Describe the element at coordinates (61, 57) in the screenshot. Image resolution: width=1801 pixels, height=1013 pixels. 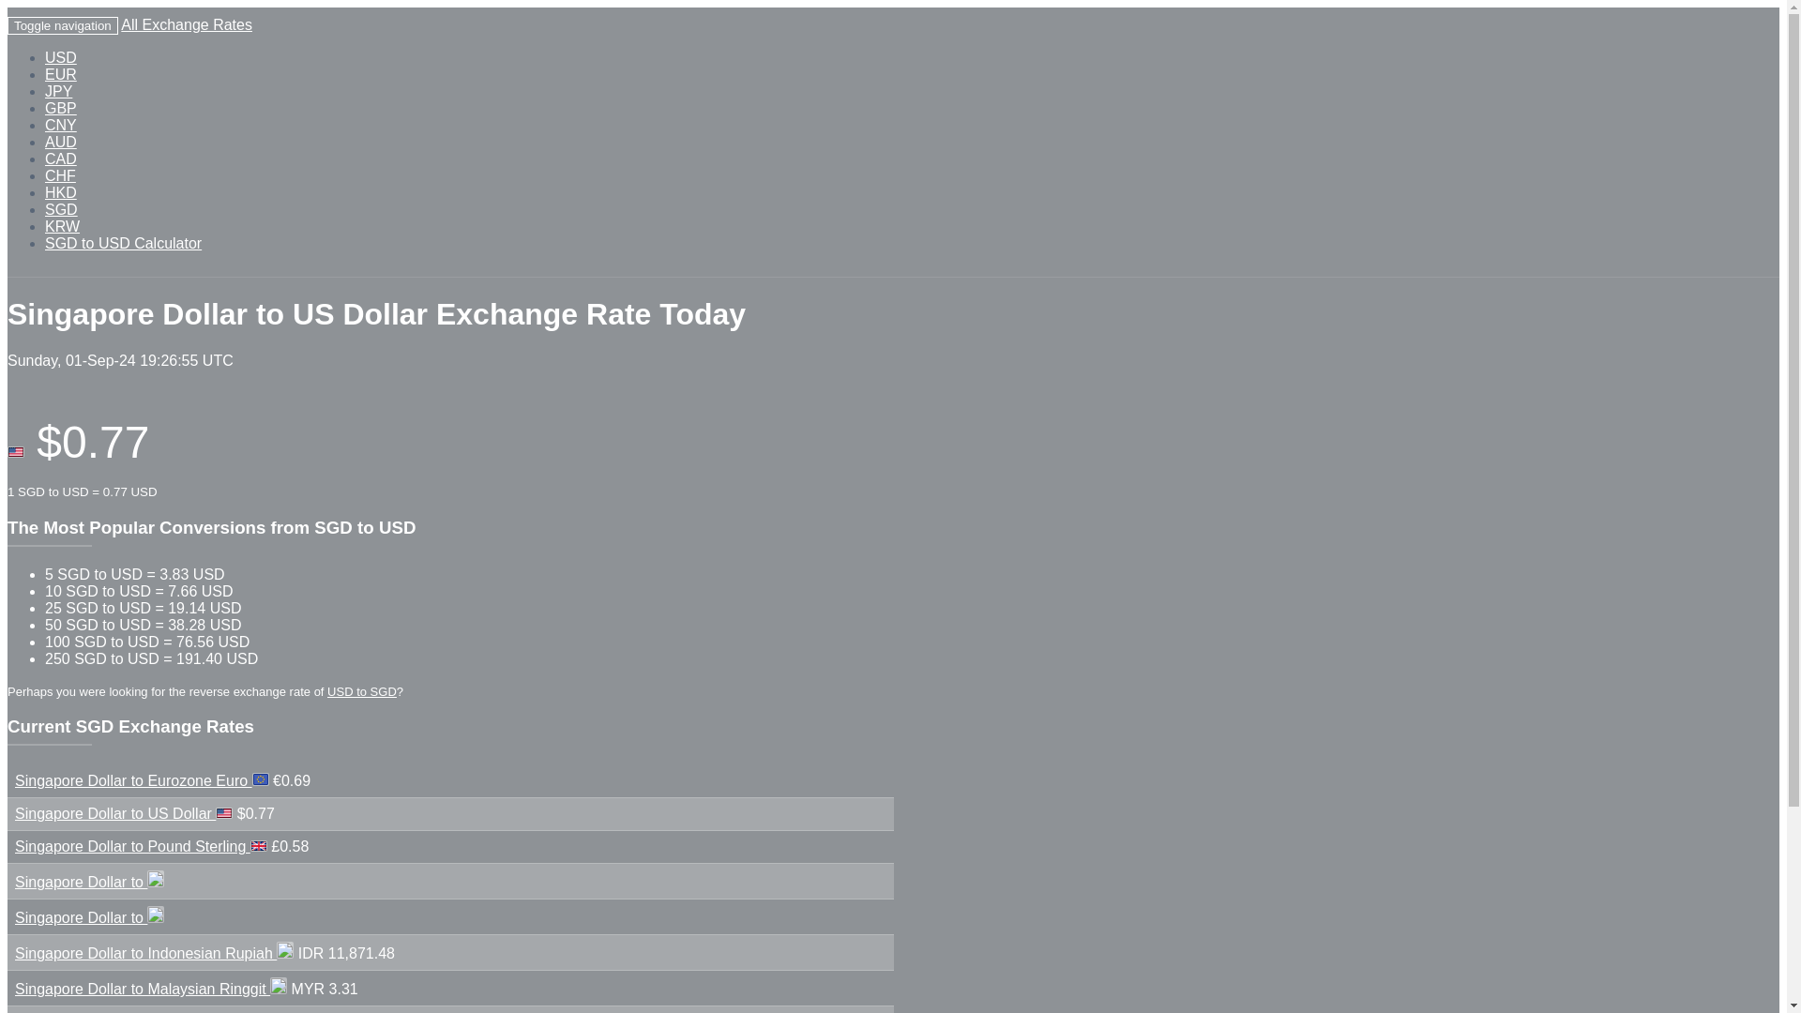
I see `USD` at that location.